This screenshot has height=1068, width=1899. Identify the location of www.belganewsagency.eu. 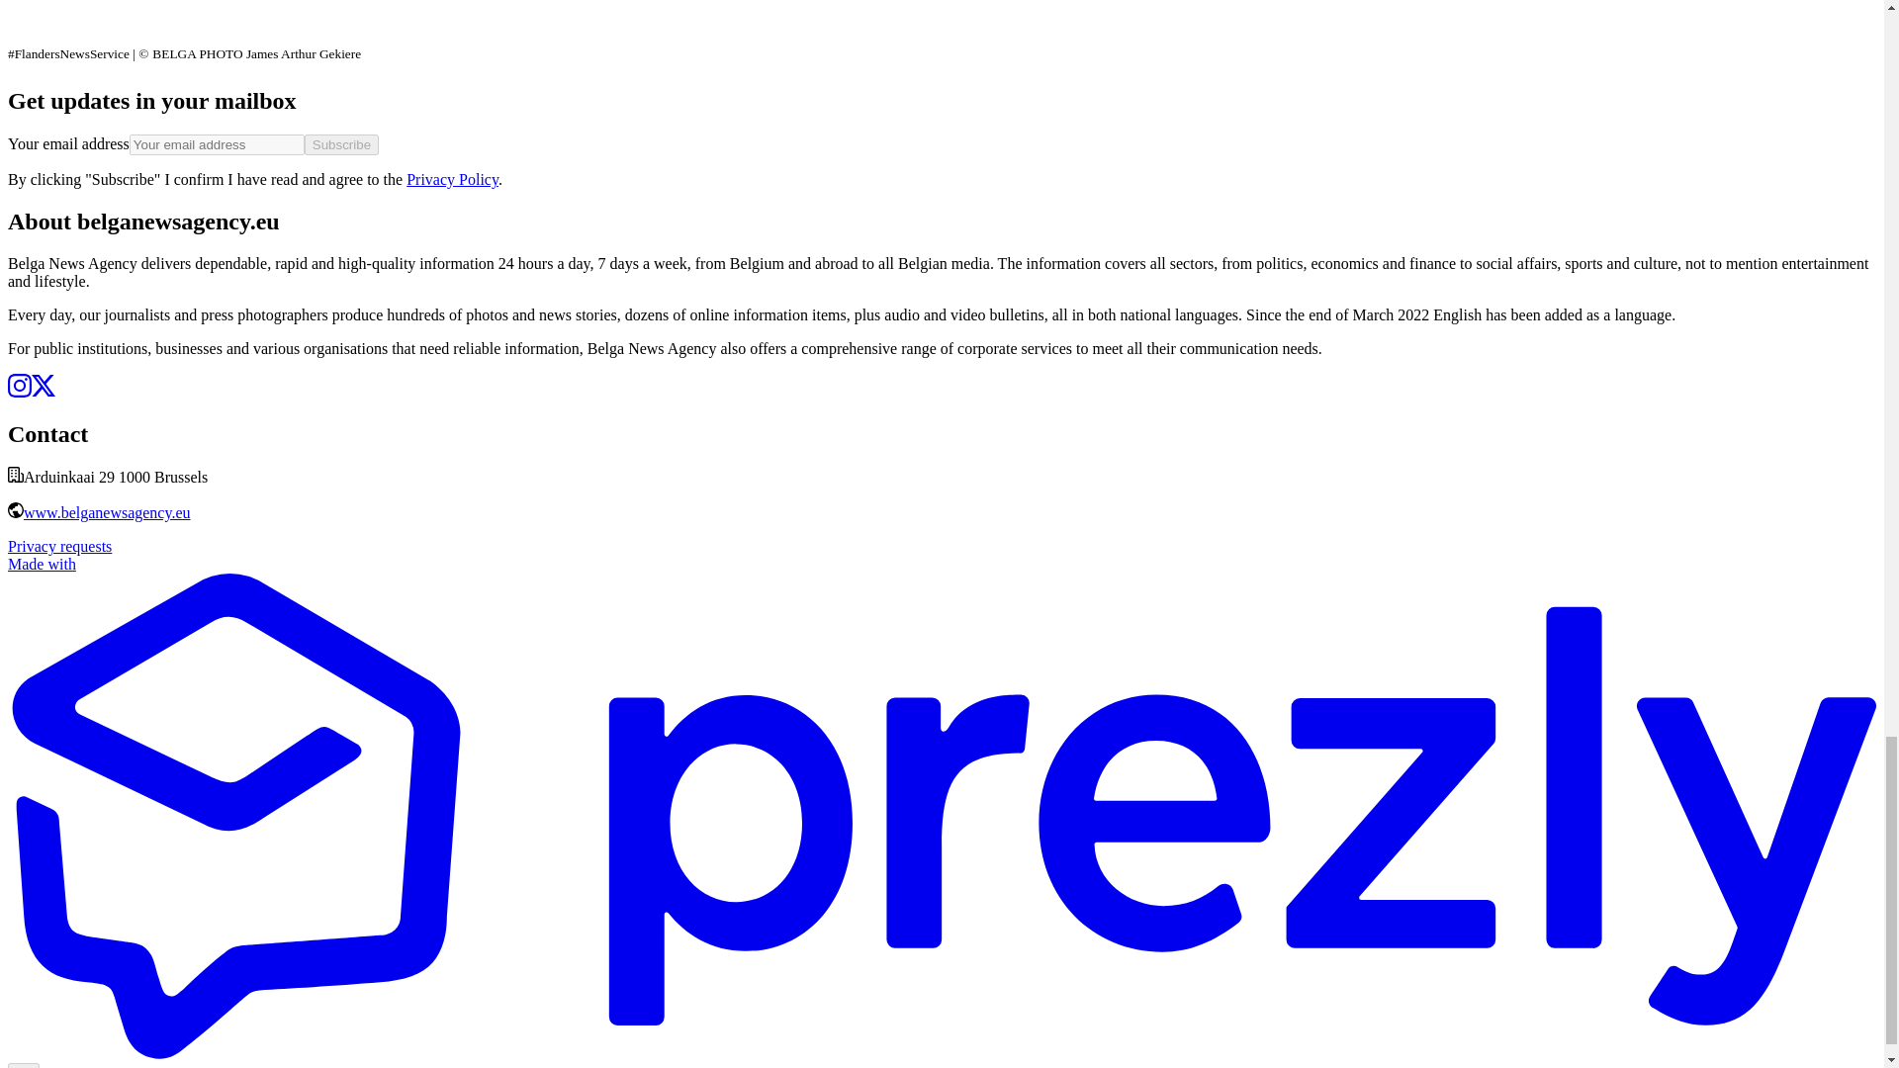
(107, 512).